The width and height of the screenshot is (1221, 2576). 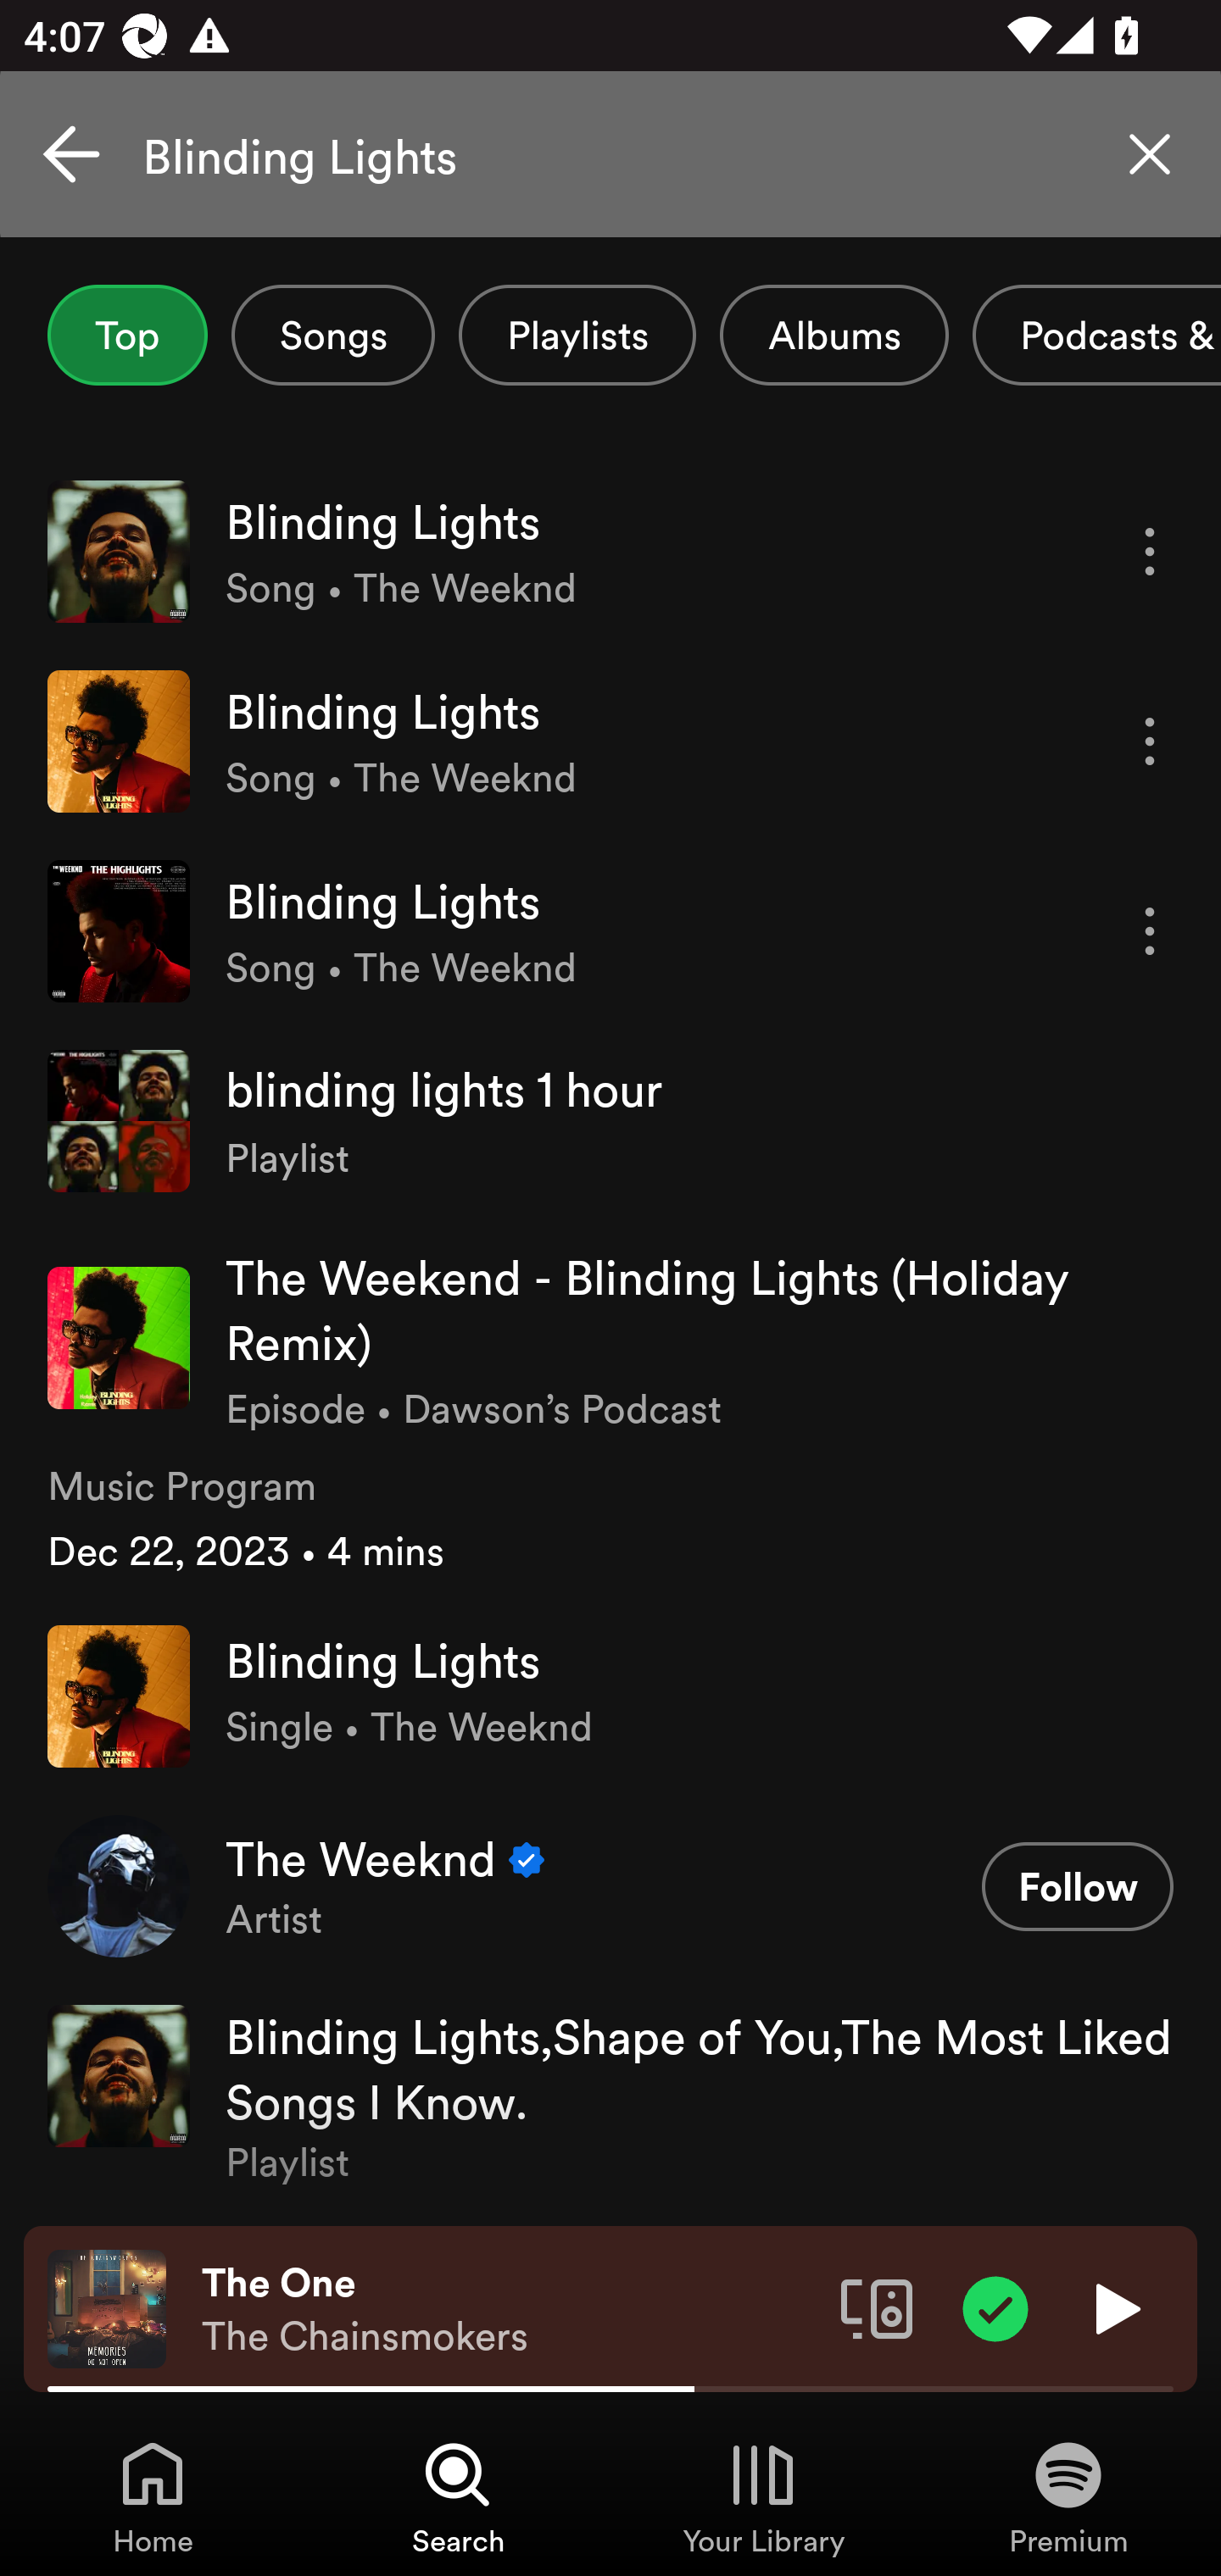 I want to click on Your Library, Tab 3 of 4 Your Library Your Library, so click(x=763, y=2496).